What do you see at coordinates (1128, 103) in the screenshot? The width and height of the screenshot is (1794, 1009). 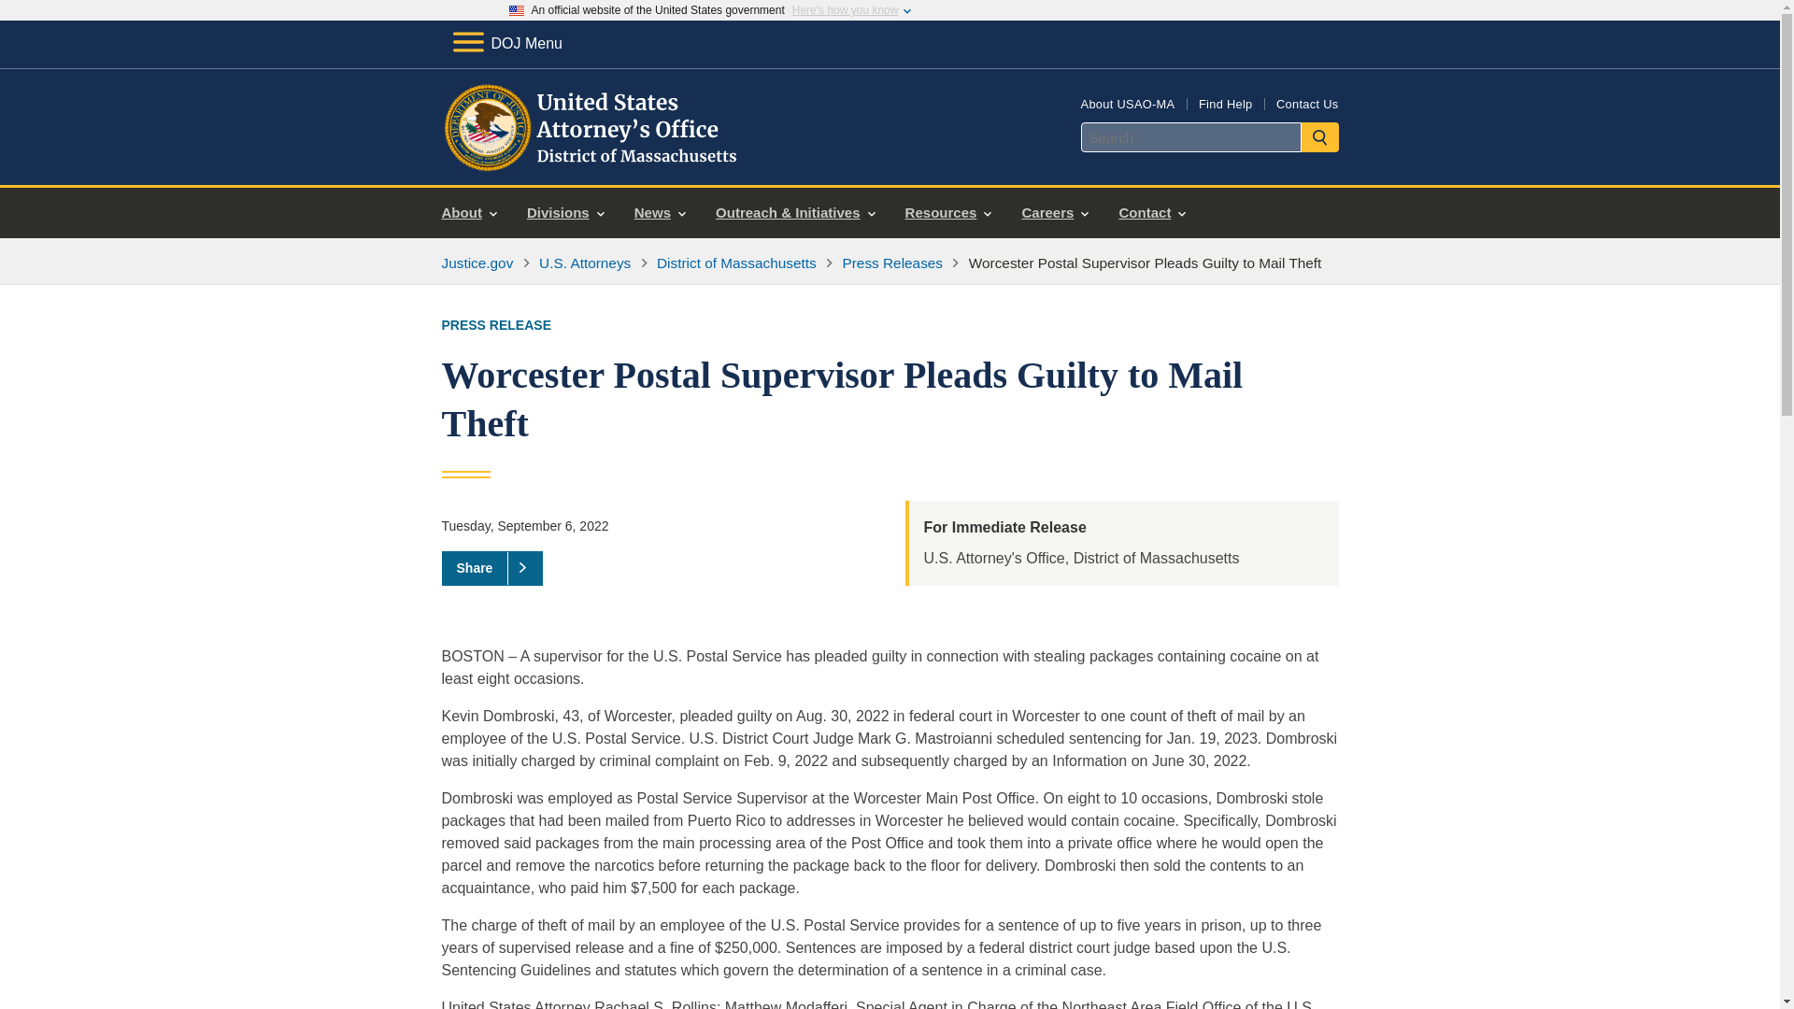 I see `About USAO-MA` at bounding box center [1128, 103].